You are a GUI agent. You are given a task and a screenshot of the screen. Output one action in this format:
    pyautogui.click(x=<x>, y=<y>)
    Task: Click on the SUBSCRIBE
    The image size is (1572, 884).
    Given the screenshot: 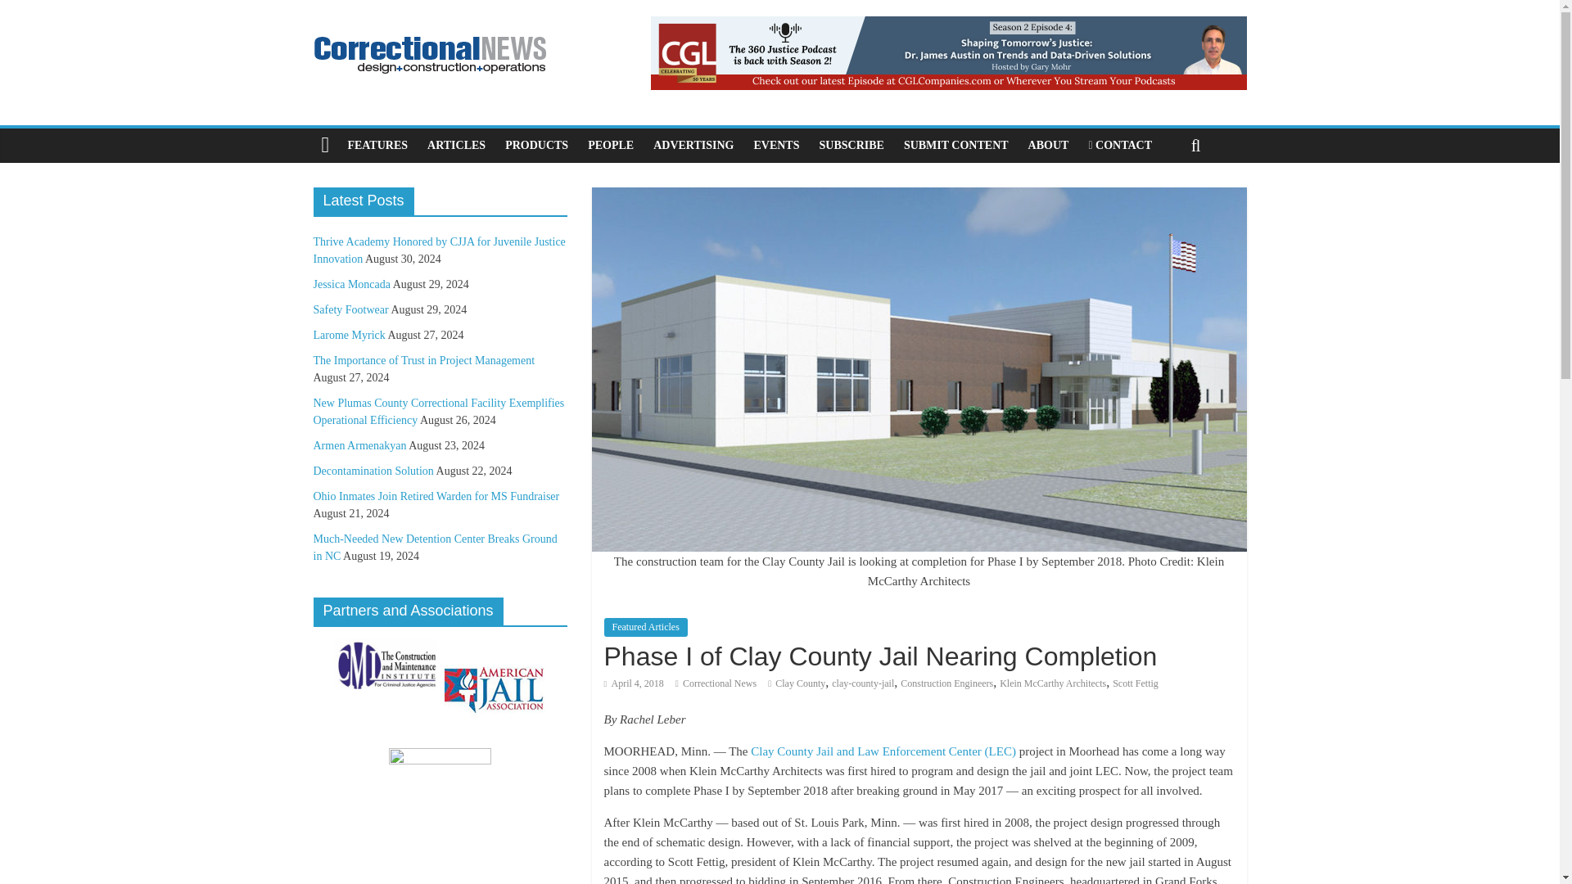 What is the action you would take?
    pyautogui.click(x=851, y=145)
    